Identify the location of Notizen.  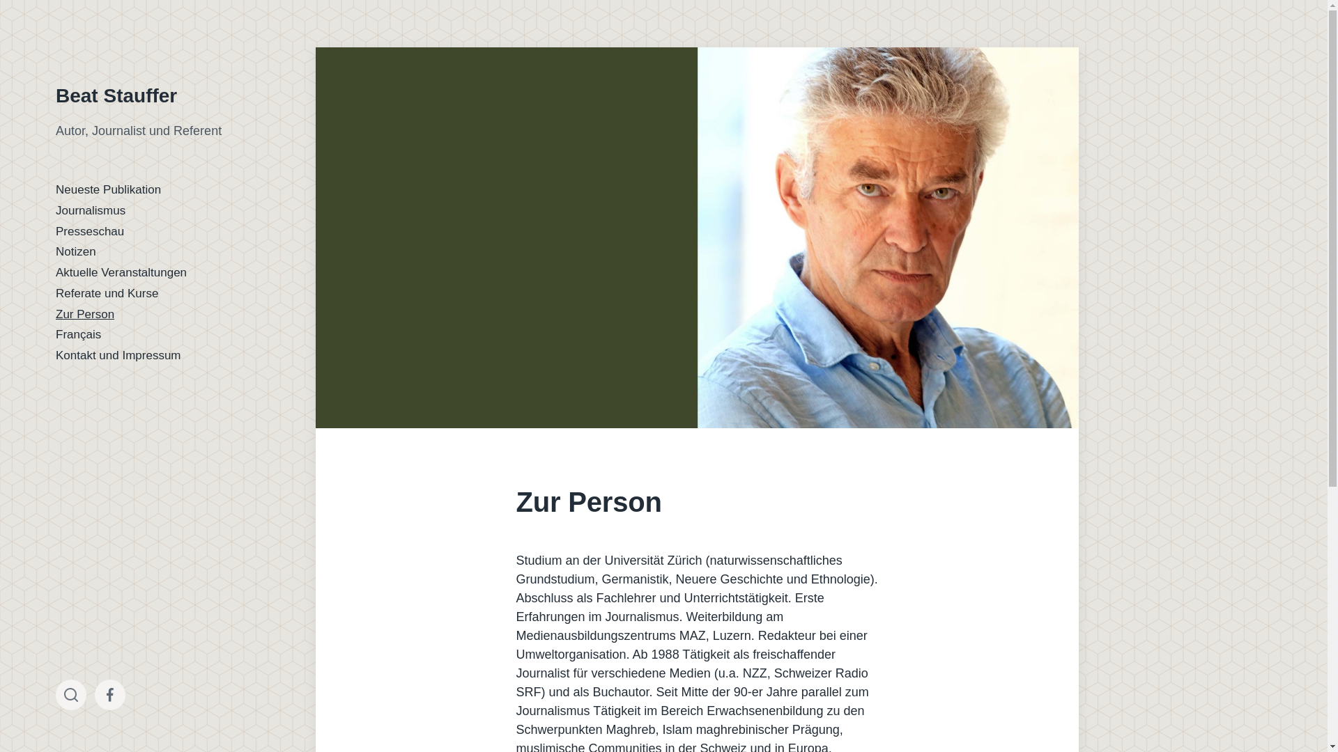
(76, 252).